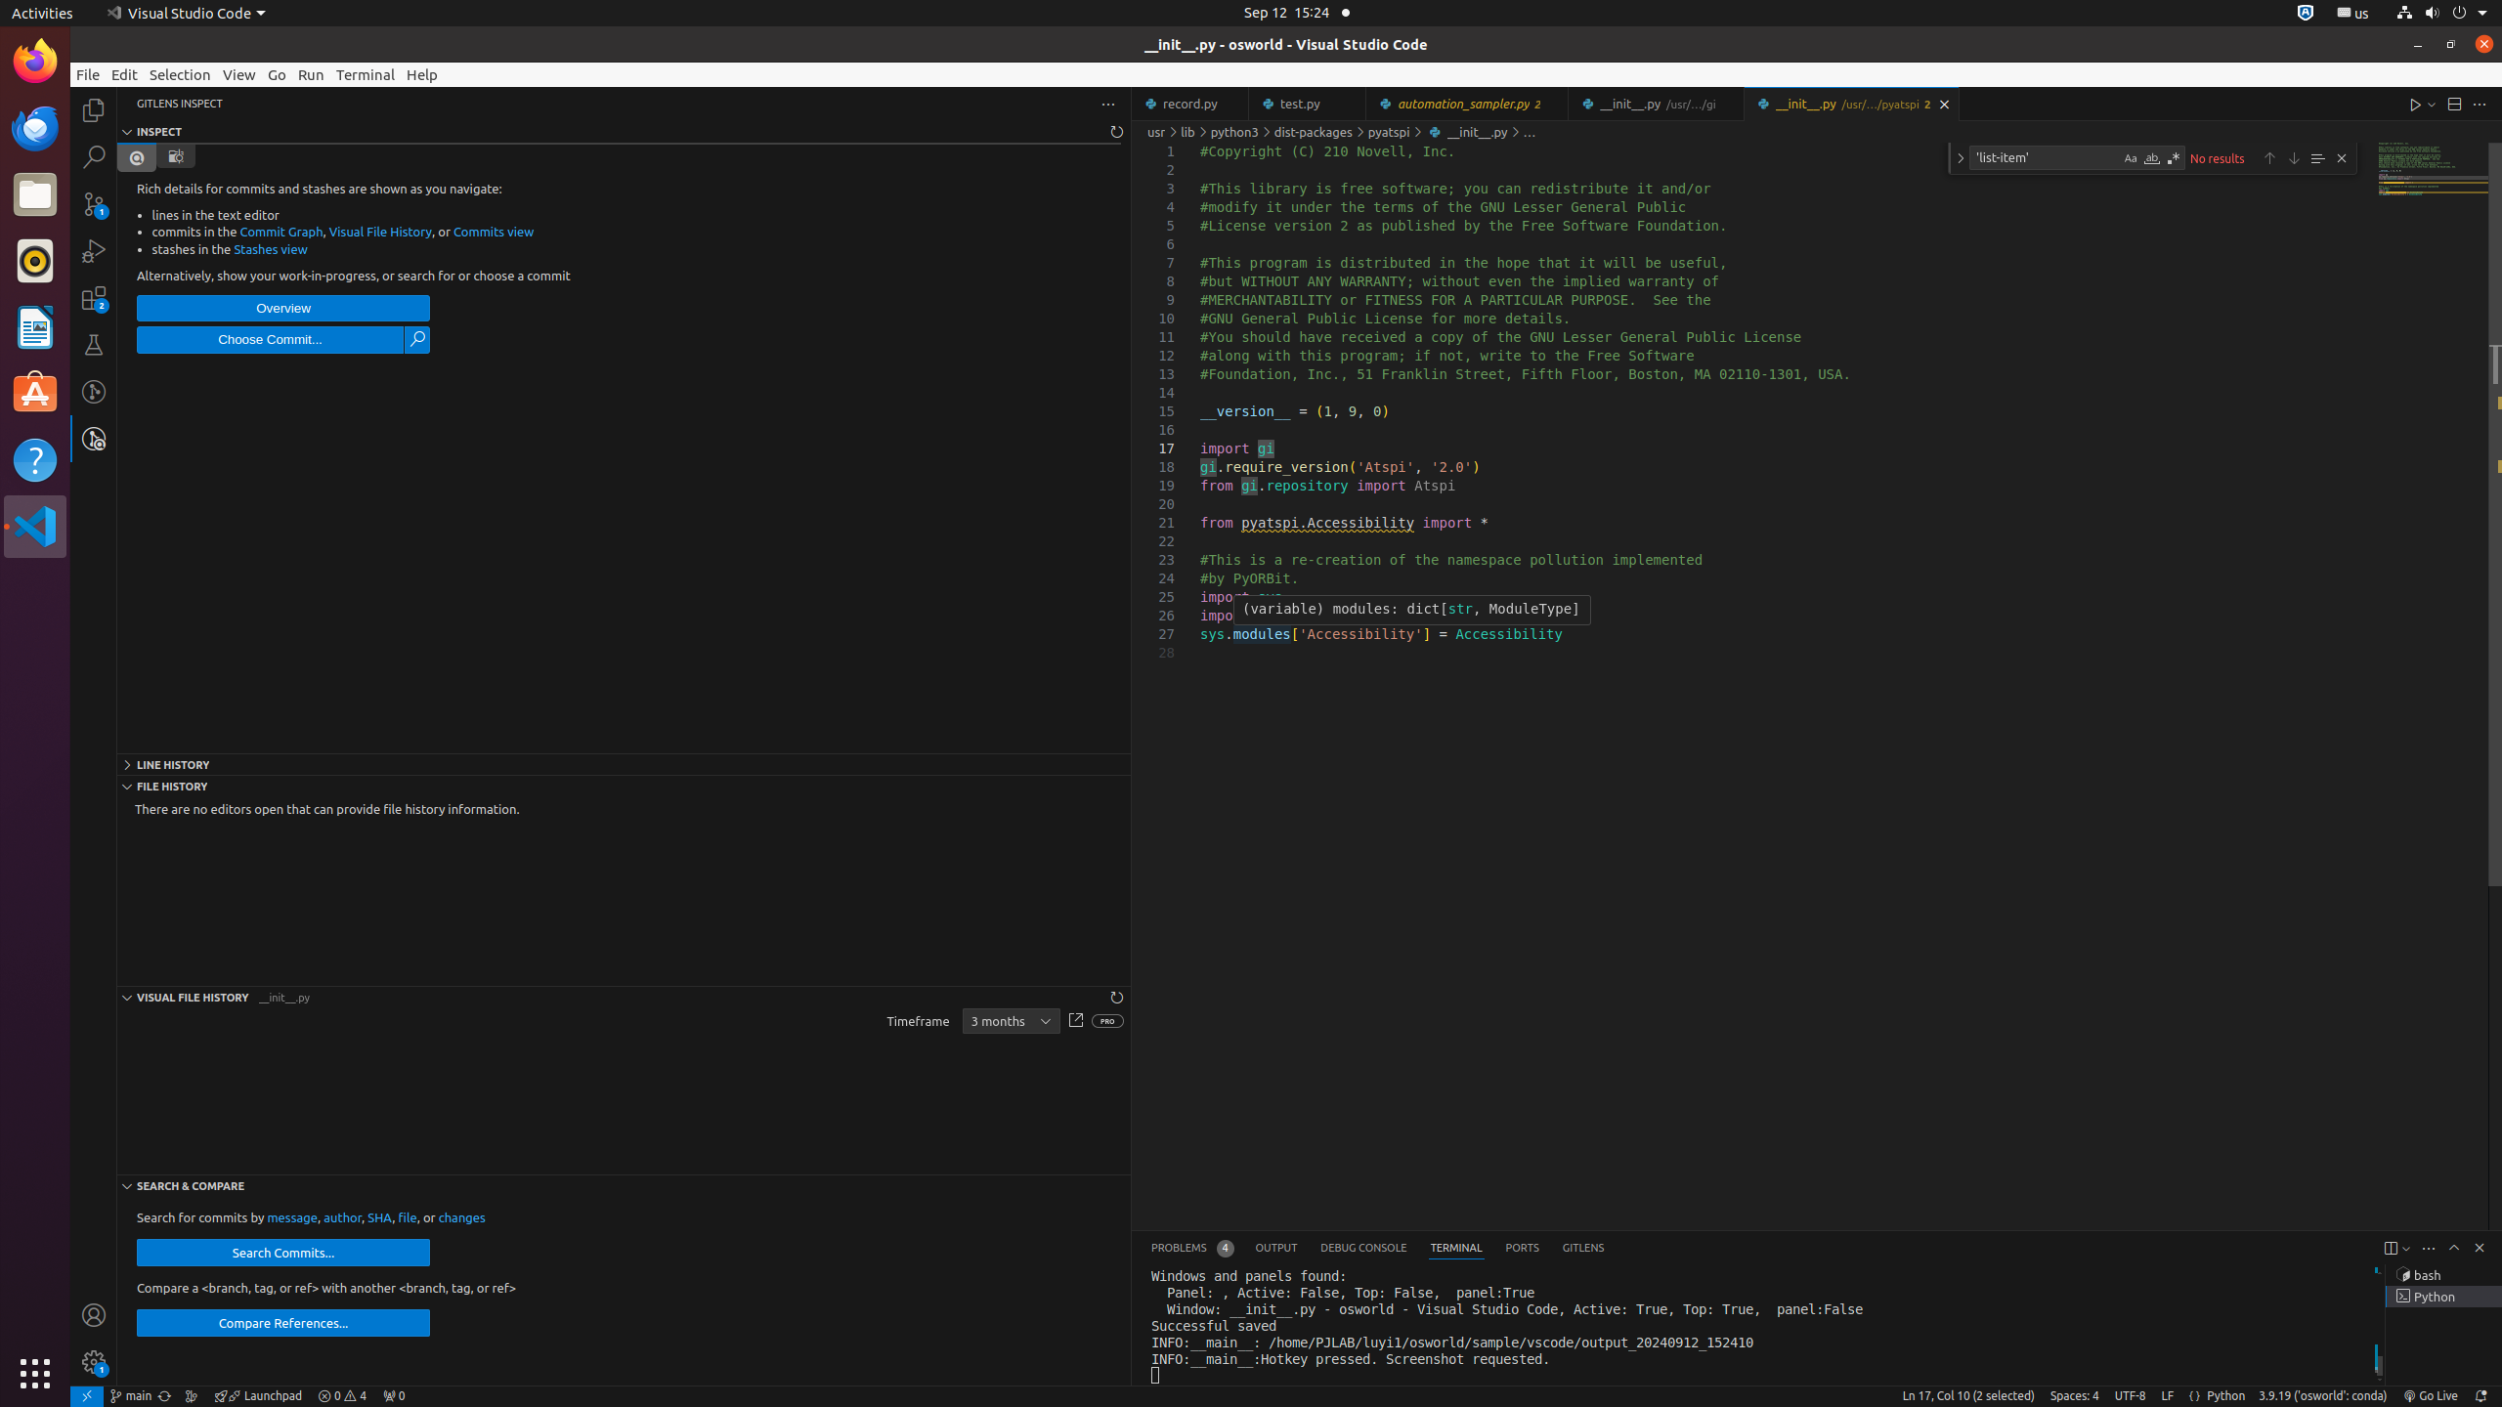 This screenshot has height=1407, width=2502. What do you see at coordinates (2430, 1396) in the screenshot?
I see `broadcast Go Live, Click to run live server` at bounding box center [2430, 1396].